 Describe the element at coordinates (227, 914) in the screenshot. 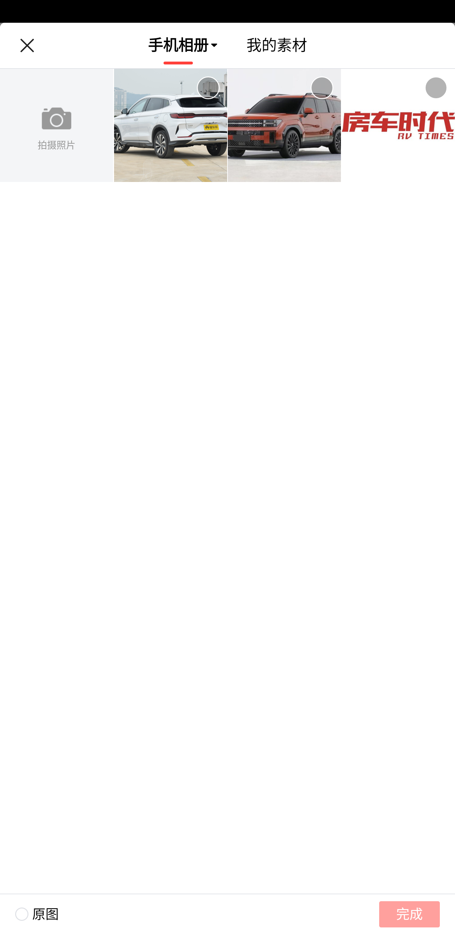

I see `原图 原图 完成 完成` at that location.